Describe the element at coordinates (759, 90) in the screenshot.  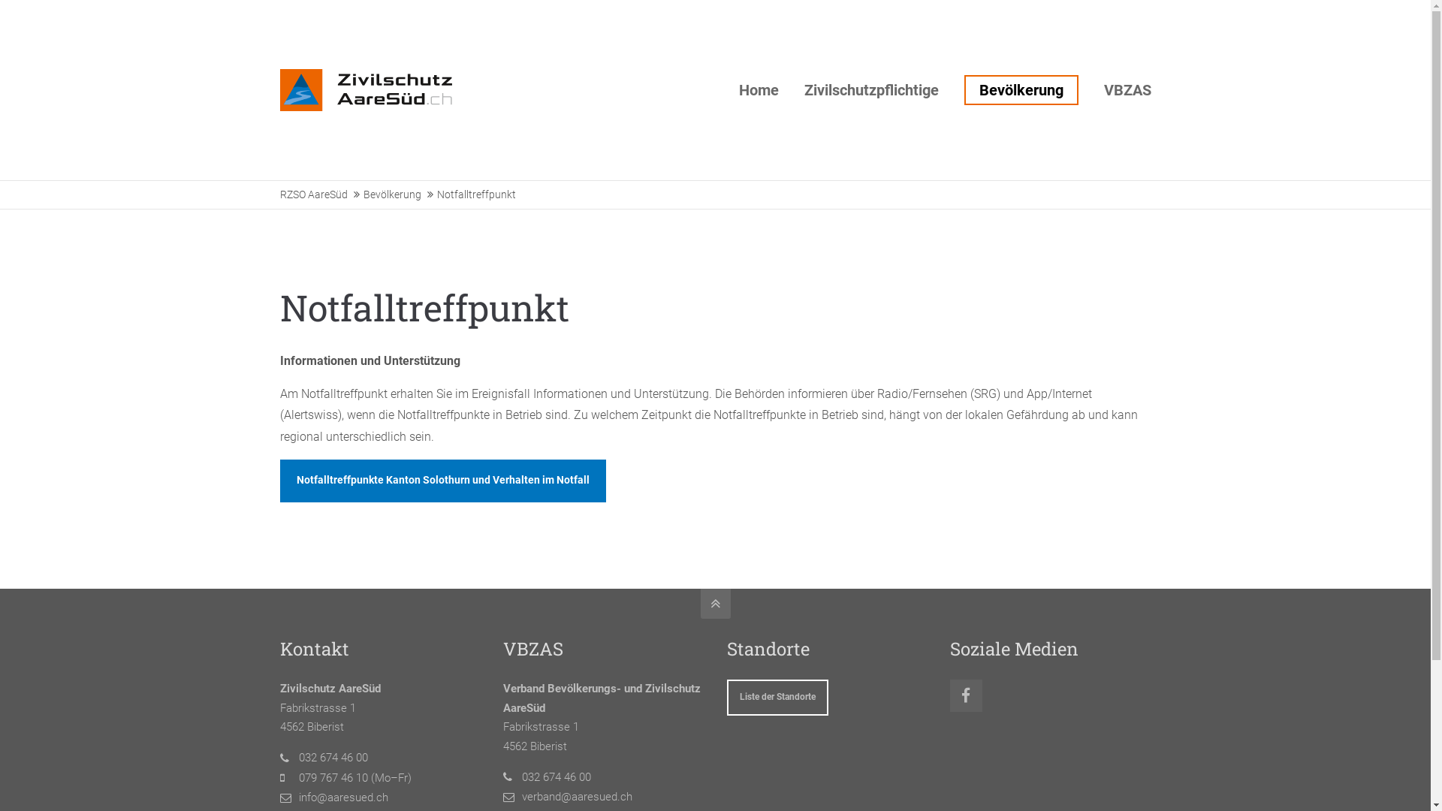
I see `Home` at that location.